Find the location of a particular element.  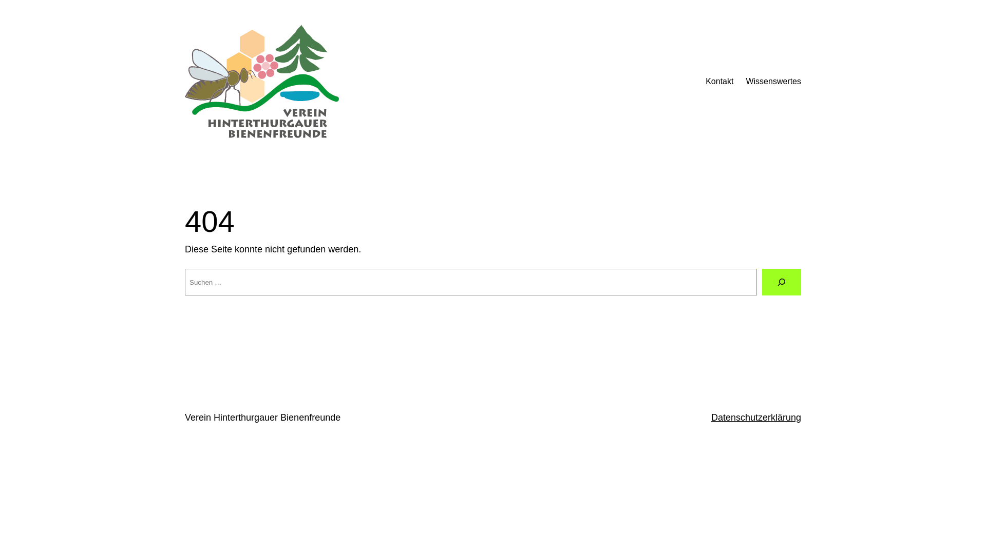

Verein Hinterthurgauer Bienenfreunde is located at coordinates (263, 418).